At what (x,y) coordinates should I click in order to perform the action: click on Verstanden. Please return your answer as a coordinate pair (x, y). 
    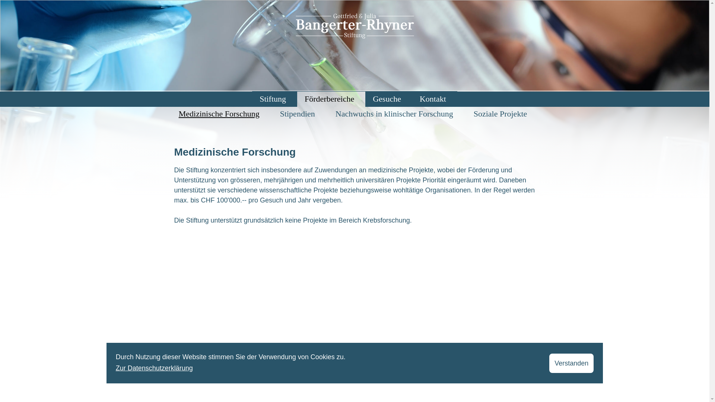
    Looking at the image, I should click on (571, 363).